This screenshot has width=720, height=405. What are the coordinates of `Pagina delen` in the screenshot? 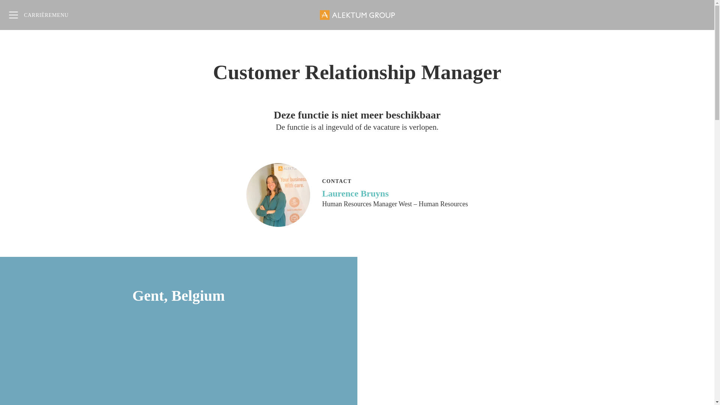 It's located at (699, 15).